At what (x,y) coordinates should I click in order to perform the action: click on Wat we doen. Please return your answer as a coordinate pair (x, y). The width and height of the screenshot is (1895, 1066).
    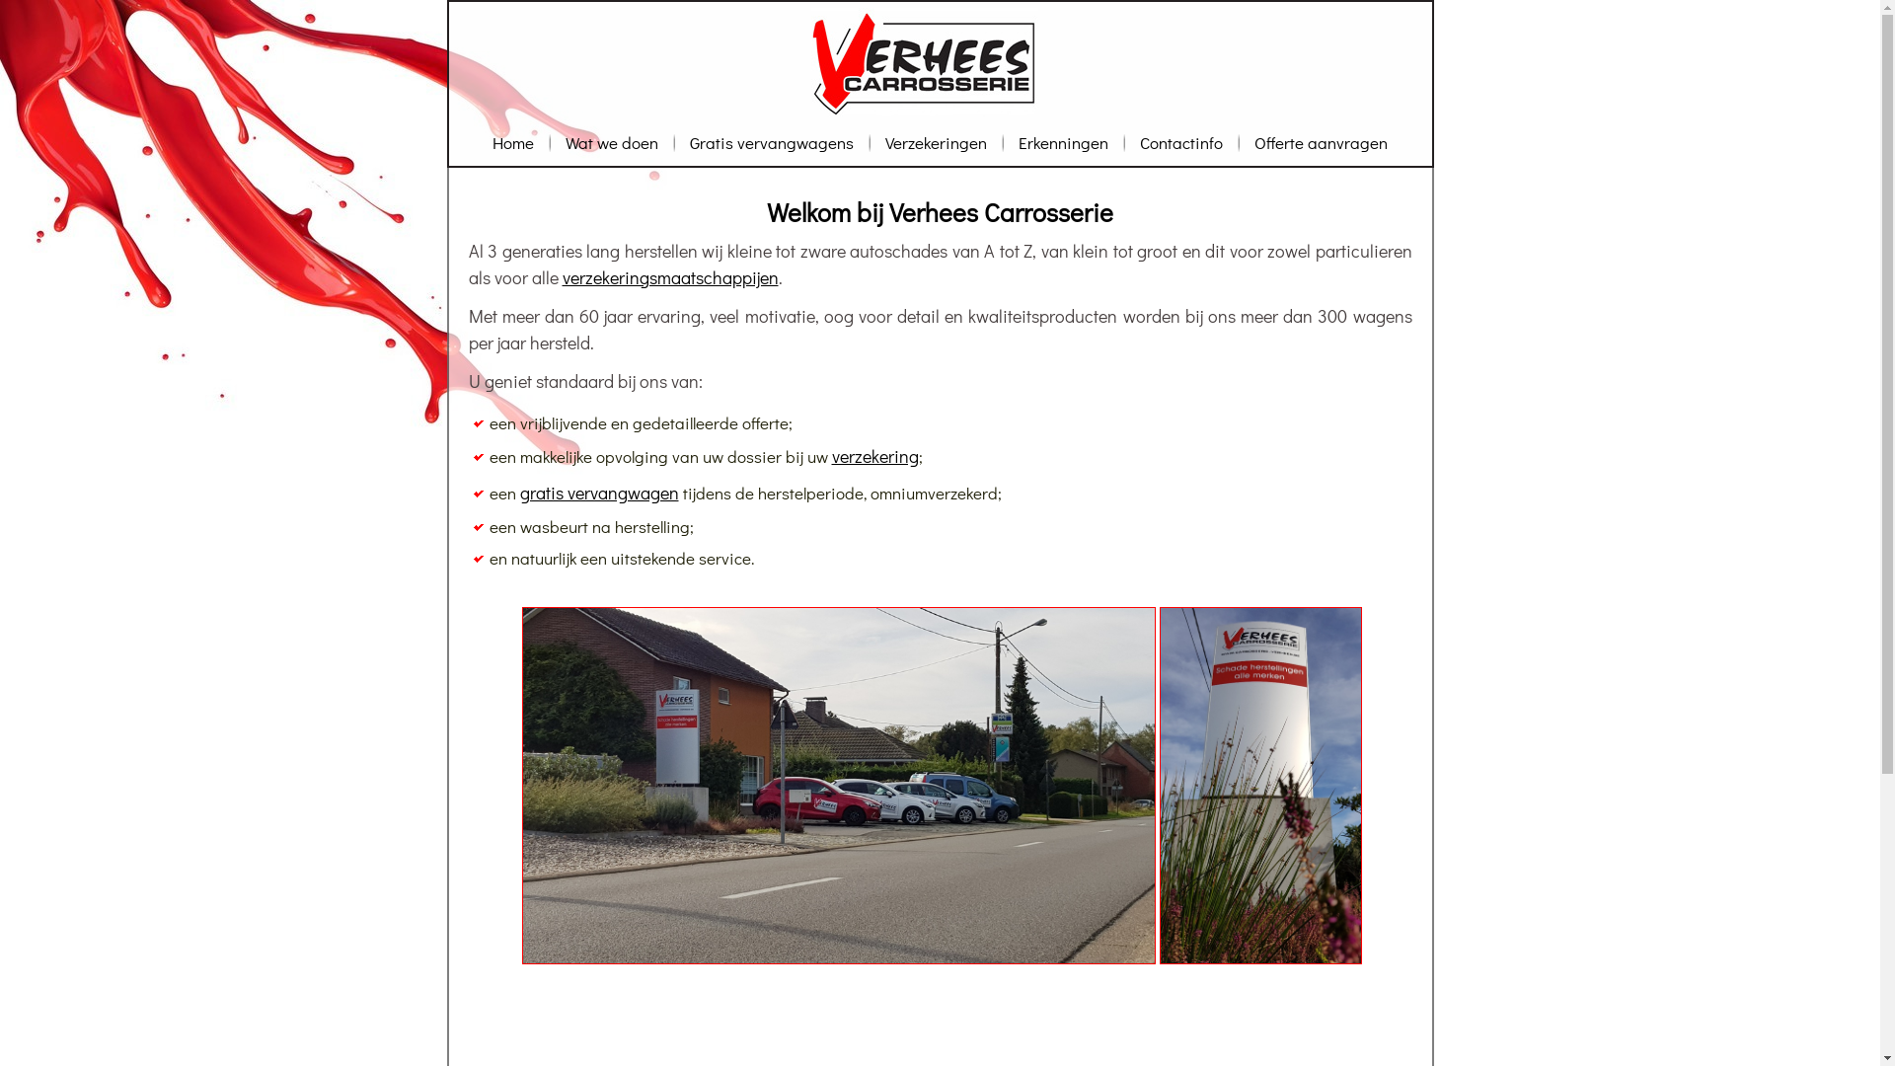
    Looking at the image, I should click on (612, 142).